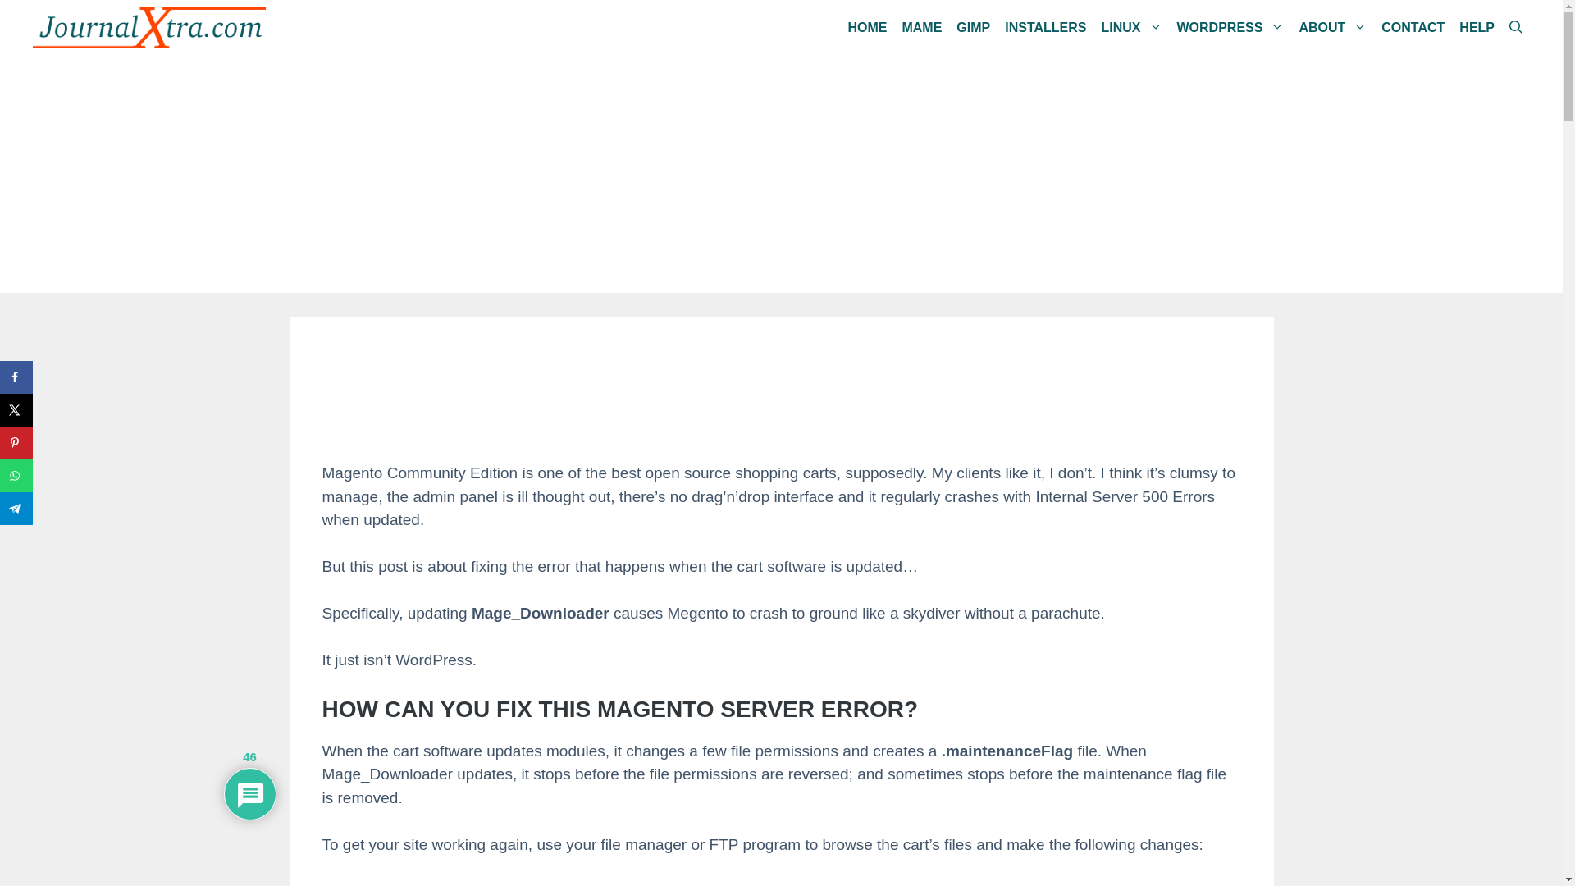 This screenshot has width=1575, height=886. I want to click on LINUX, so click(1132, 27).